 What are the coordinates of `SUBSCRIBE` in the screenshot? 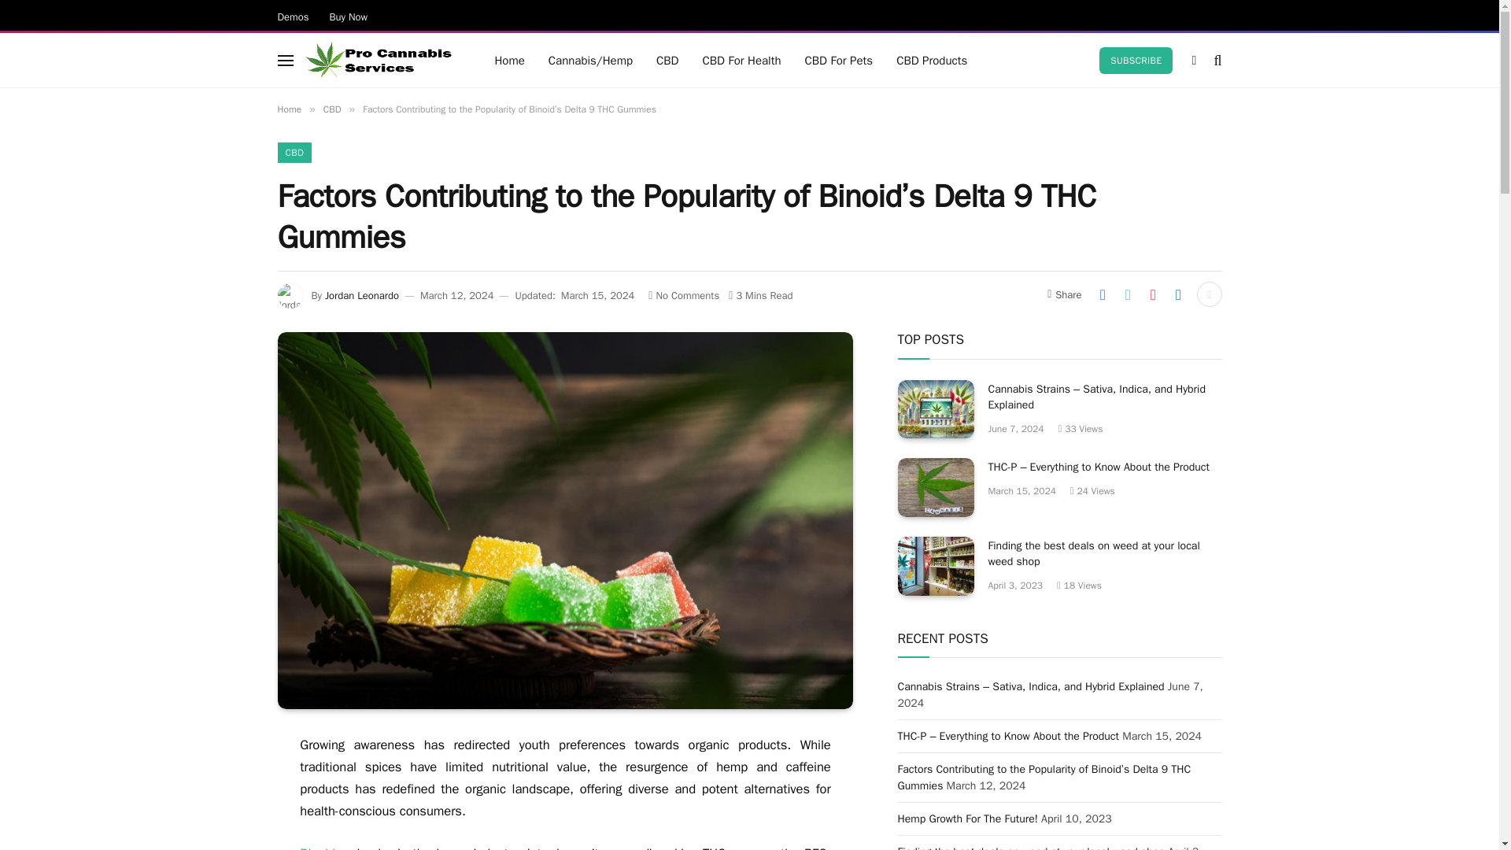 It's located at (1136, 60).